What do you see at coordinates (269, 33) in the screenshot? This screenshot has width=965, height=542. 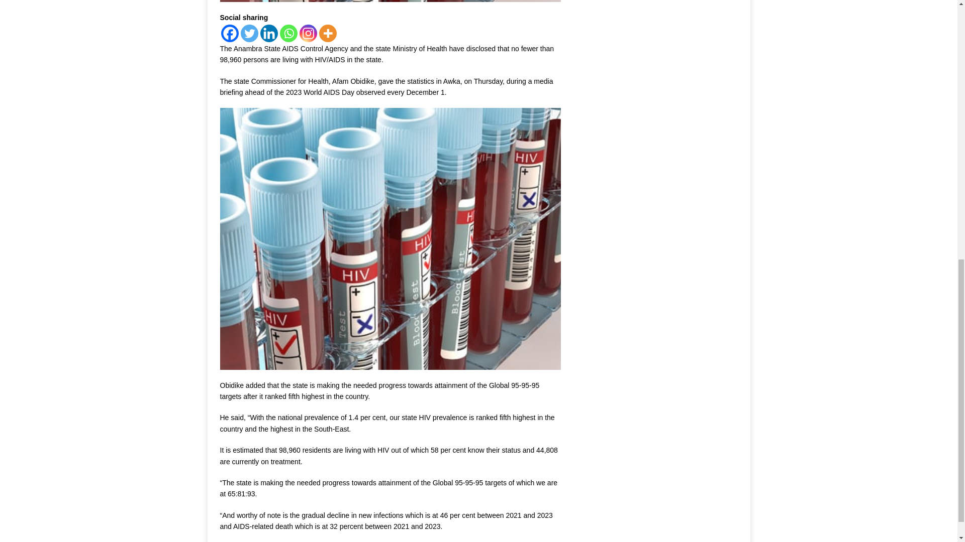 I see `Linkedin` at bounding box center [269, 33].